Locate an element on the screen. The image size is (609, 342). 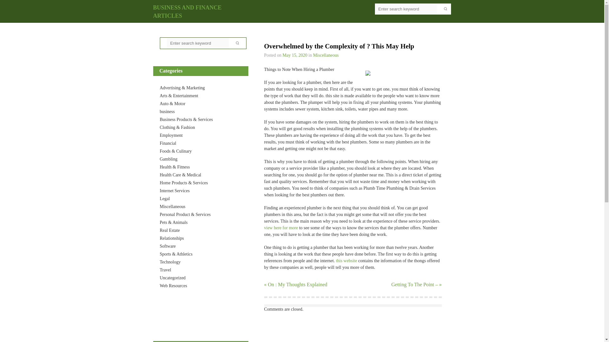
Financial is located at coordinates (168, 143).